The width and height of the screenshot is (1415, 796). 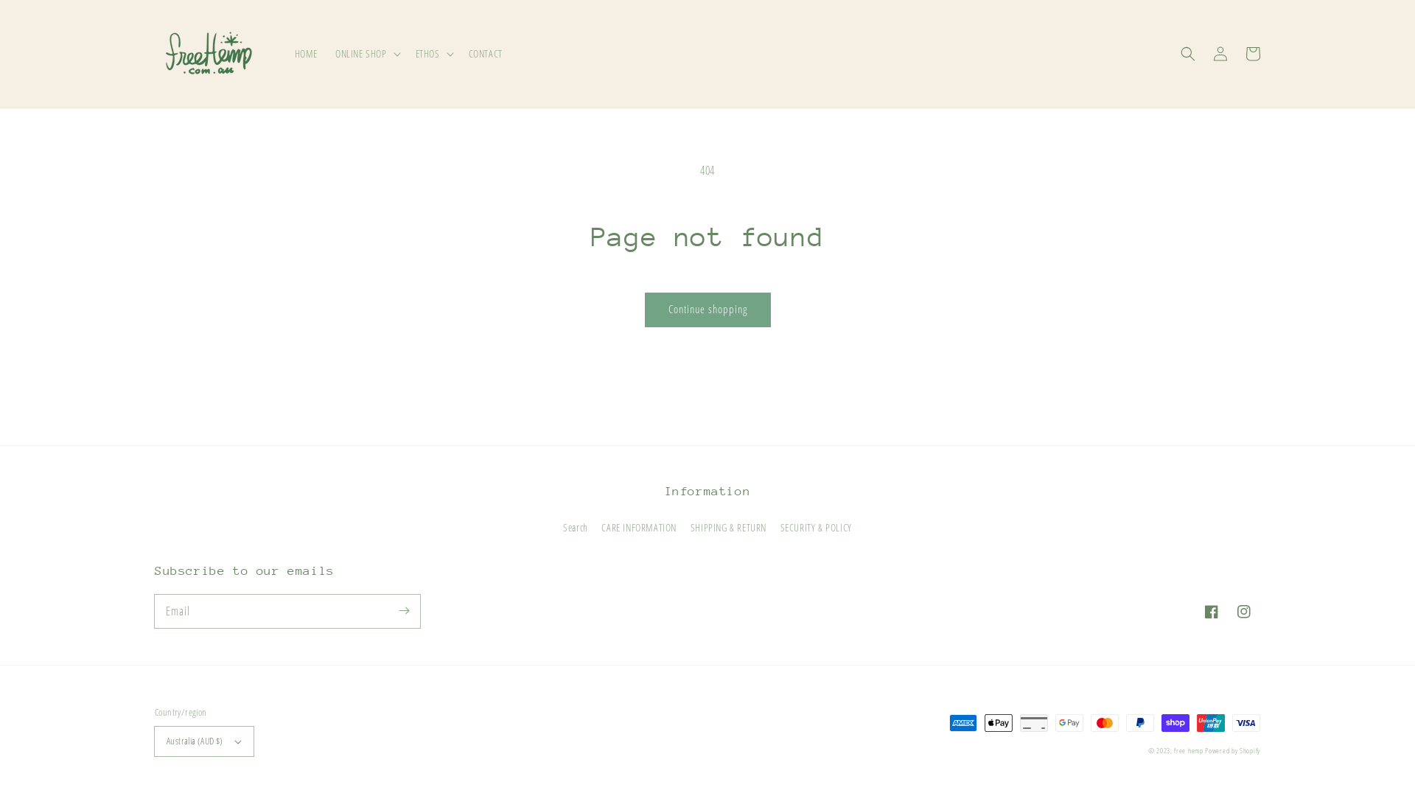 I want to click on Facebook, so click(x=1212, y=612).